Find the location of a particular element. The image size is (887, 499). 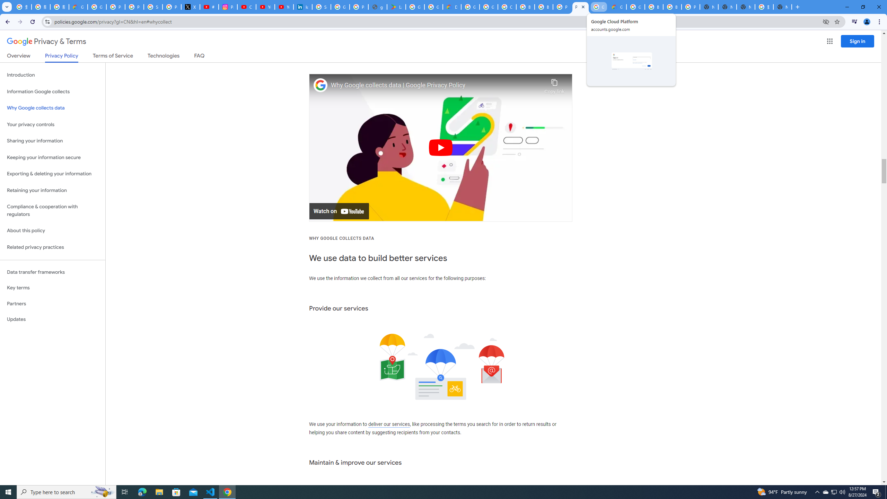

Last Shelter: Survival - Apps on Google Play is located at coordinates (396, 7).